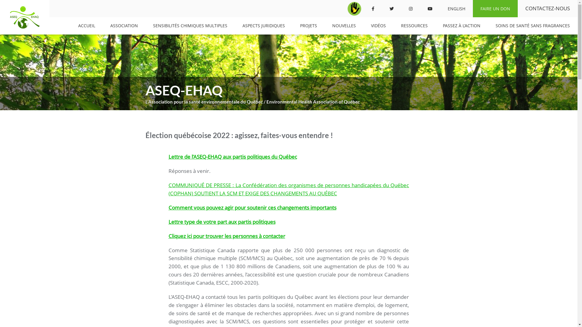 The width and height of the screenshot is (582, 327). Describe the element at coordinates (264, 26) in the screenshot. I see `ASPECTS JURIDIQUES` at that location.